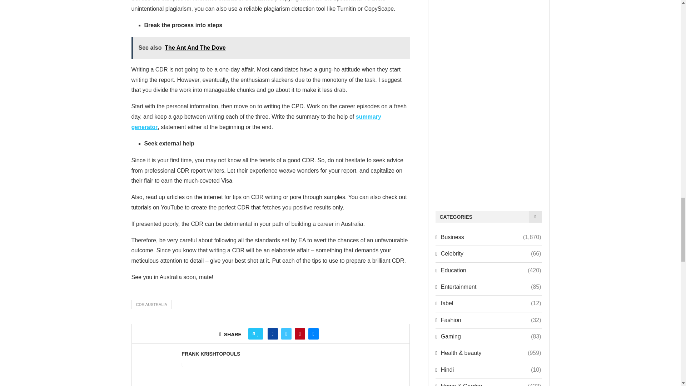 The width and height of the screenshot is (686, 386). I want to click on See also  The Ant And The Dove, so click(271, 48).